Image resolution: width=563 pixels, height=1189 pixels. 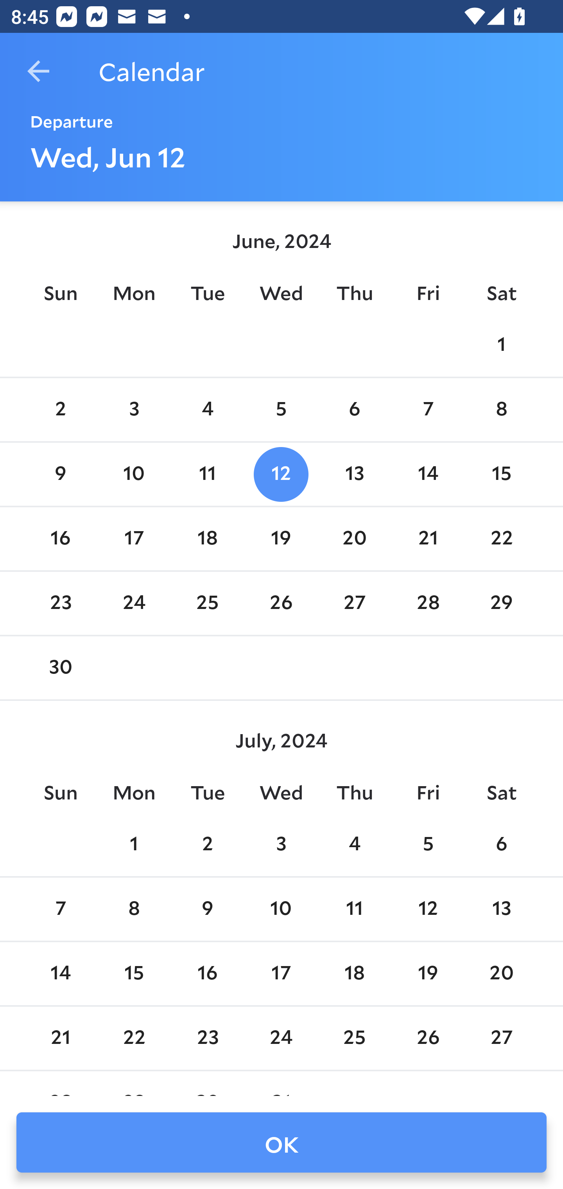 What do you see at coordinates (501, 845) in the screenshot?
I see `6` at bounding box center [501, 845].